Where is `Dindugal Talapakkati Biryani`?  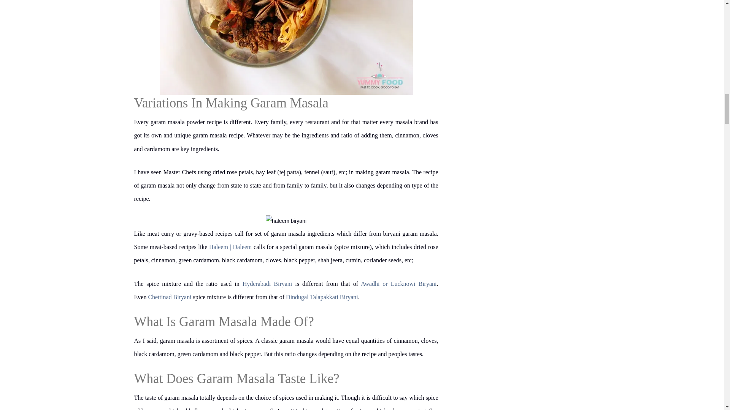
Dindugal Talapakkati Biryani is located at coordinates (322, 297).